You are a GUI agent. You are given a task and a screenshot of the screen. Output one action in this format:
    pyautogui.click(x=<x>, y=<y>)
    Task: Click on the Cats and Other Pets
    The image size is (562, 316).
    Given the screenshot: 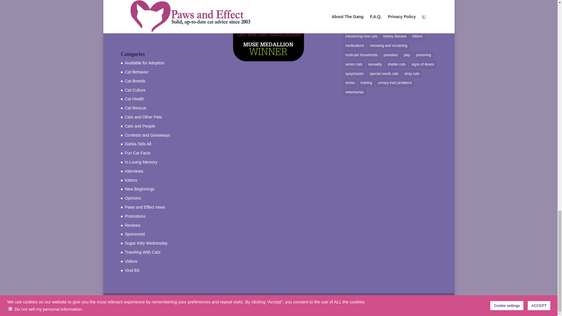 What is the action you would take?
    pyautogui.click(x=143, y=117)
    